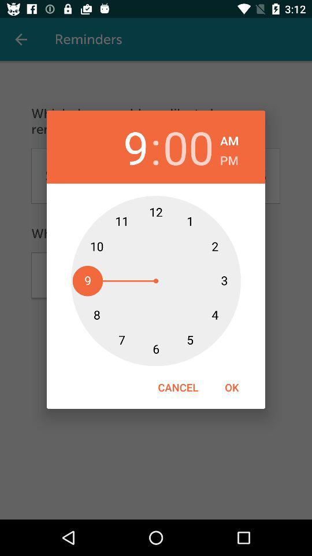 The image size is (312, 556). Describe the element at coordinates (123, 147) in the screenshot. I see `open icon next to :` at that location.